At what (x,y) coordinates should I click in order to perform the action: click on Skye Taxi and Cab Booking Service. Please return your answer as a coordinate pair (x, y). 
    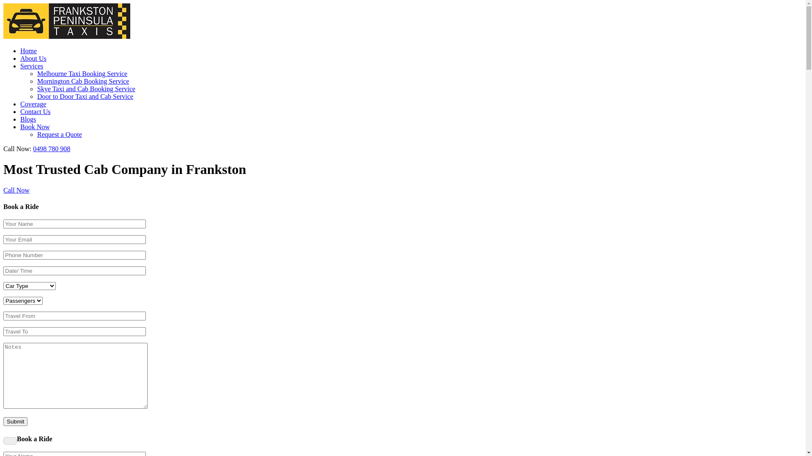
    Looking at the image, I should click on (86, 89).